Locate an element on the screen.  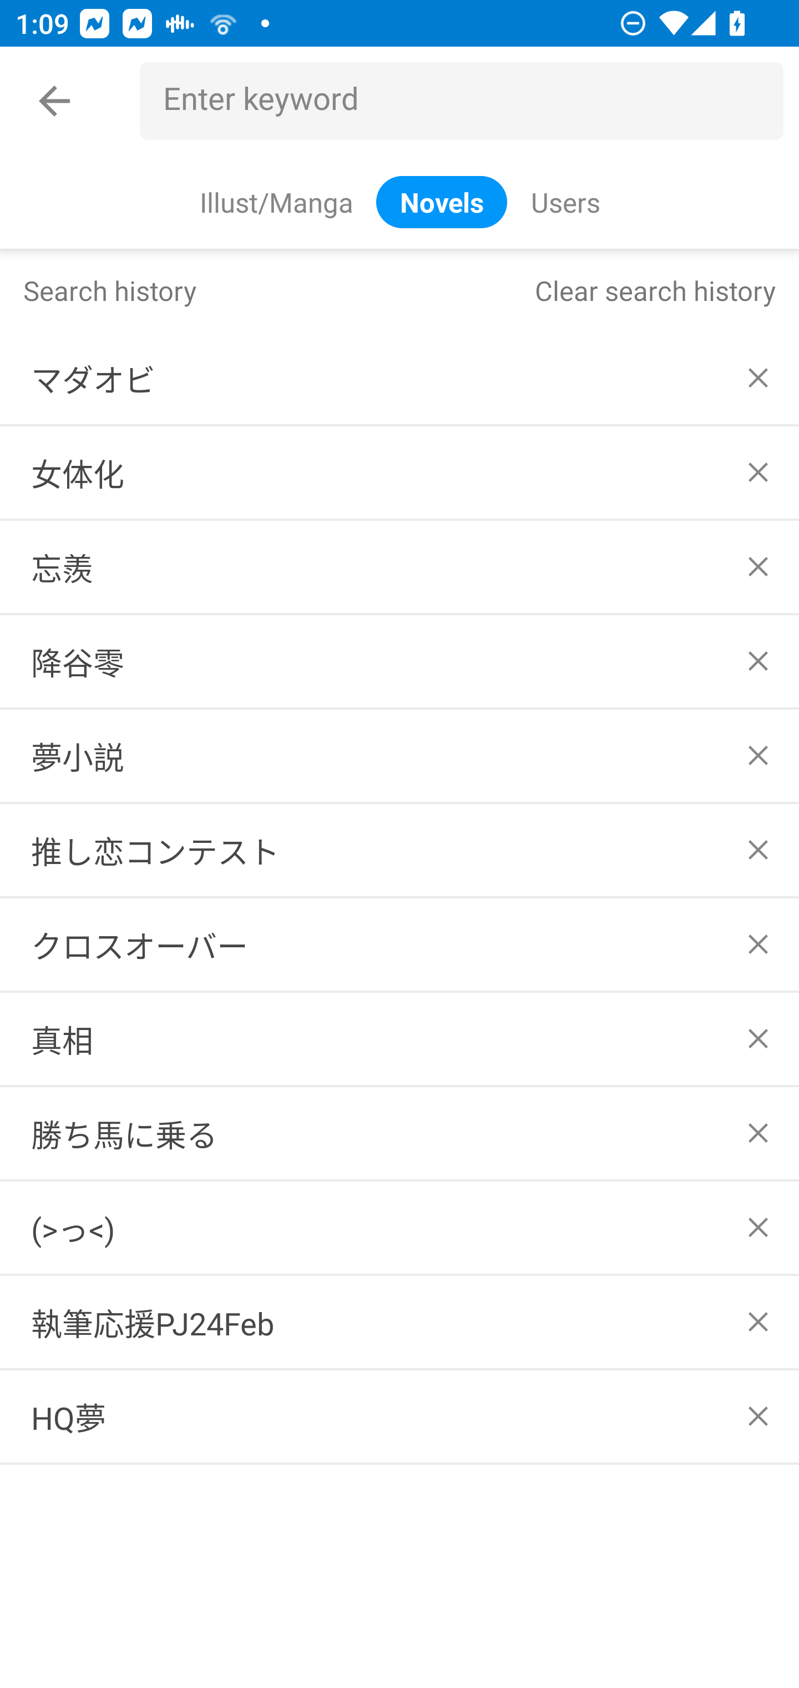
忘羨 is located at coordinates (399, 567).